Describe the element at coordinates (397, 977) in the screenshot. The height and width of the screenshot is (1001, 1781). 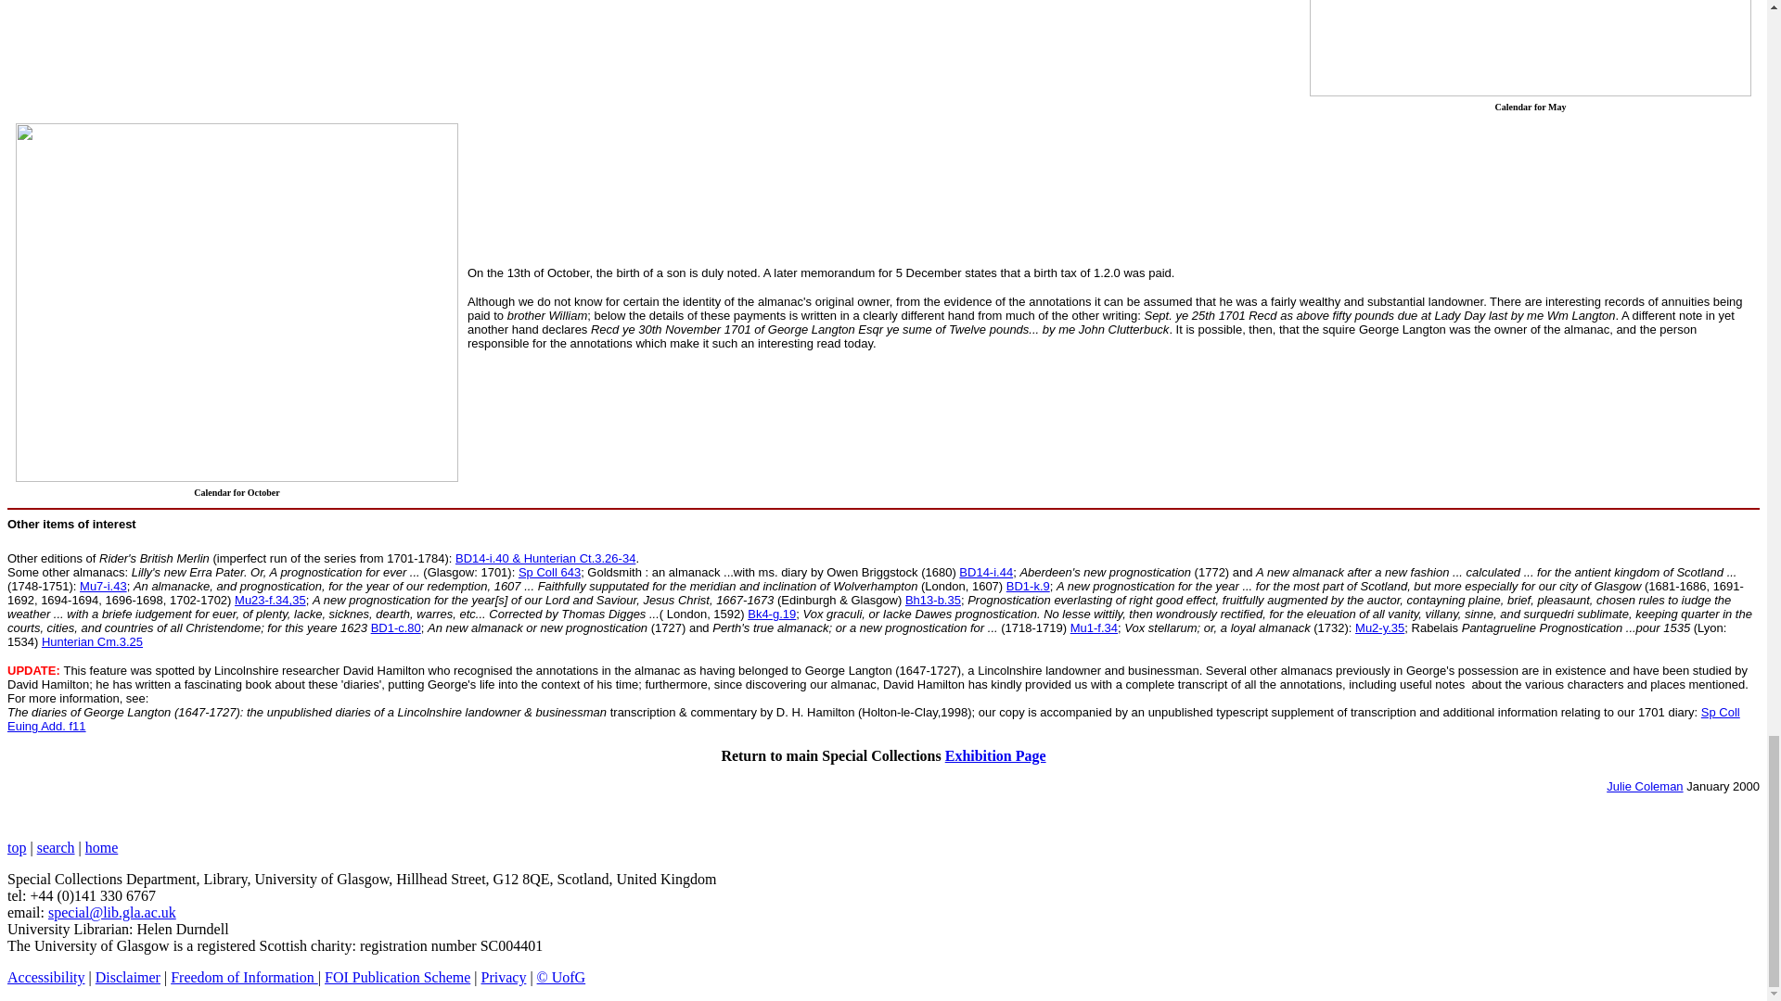
I see `FOI Publication Scheme` at that location.